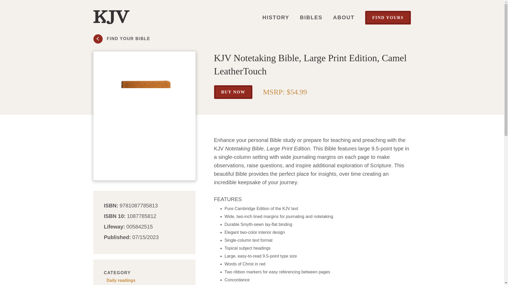  Describe the element at coordinates (111, 17) in the screenshot. I see `Daily readings` at that location.